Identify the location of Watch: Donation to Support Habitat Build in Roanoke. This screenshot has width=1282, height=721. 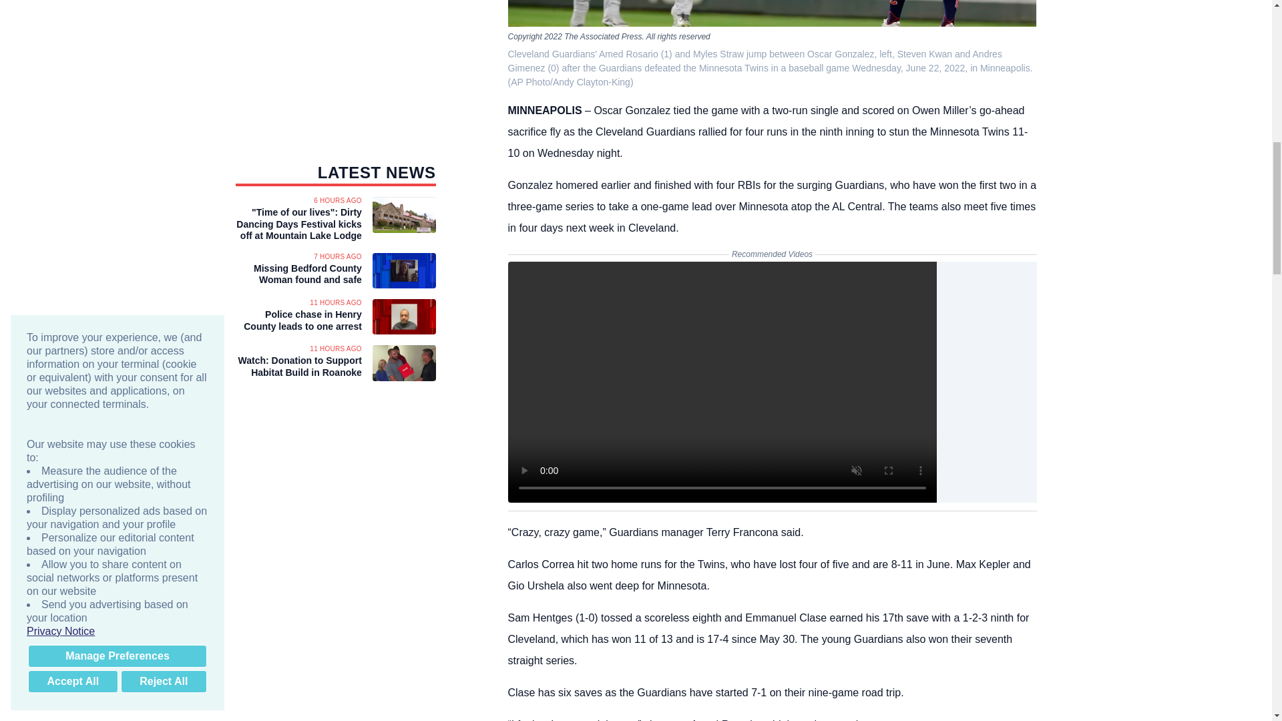
(298, 367).